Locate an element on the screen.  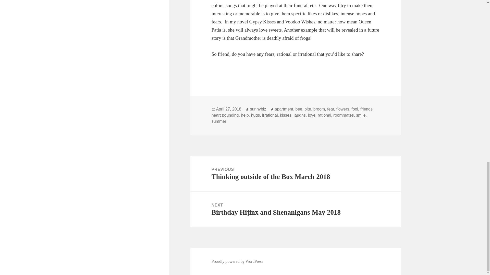
broom is located at coordinates (344, 115).